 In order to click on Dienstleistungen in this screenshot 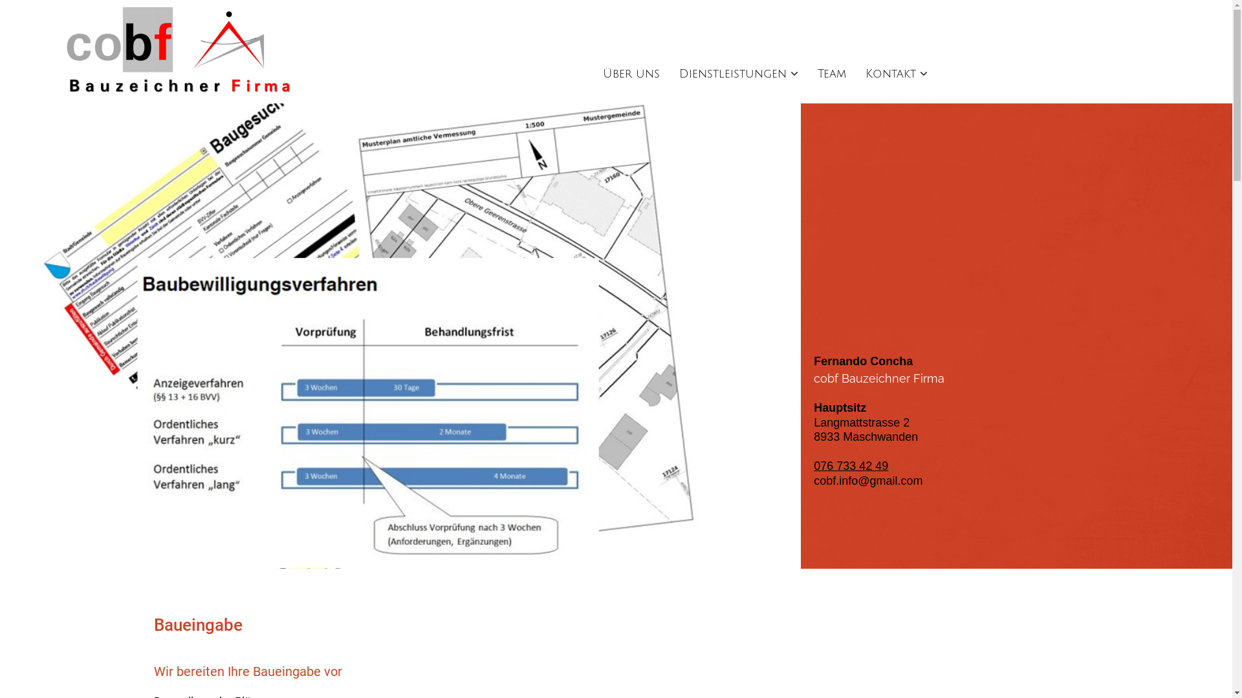, I will do `click(739, 74)`.